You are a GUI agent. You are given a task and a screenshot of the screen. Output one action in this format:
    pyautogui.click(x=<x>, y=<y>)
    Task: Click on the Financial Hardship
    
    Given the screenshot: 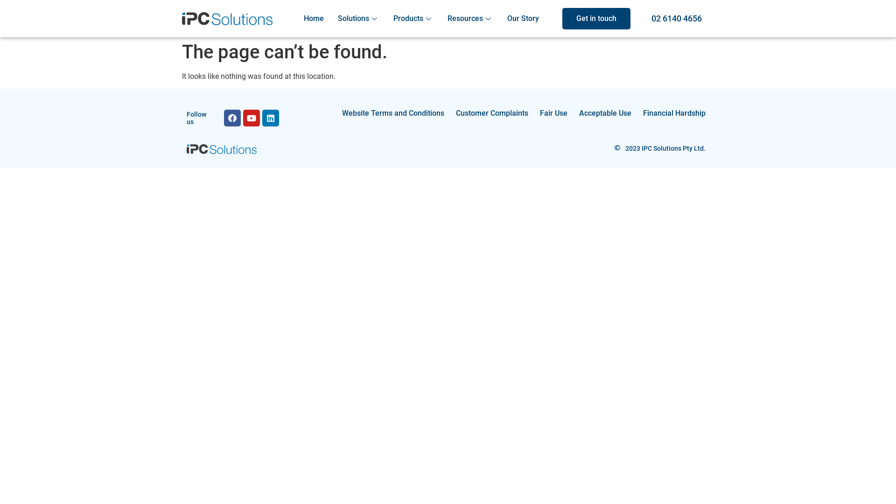 What is the action you would take?
    pyautogui.click(x=674, y=113)
    